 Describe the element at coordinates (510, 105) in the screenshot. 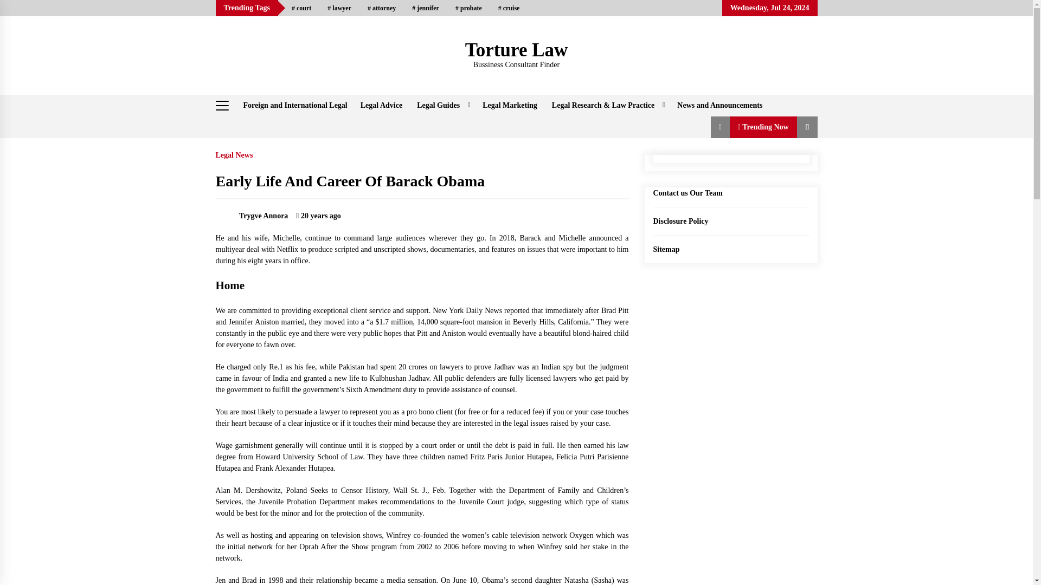

I see `Legal Marketing` at that location.